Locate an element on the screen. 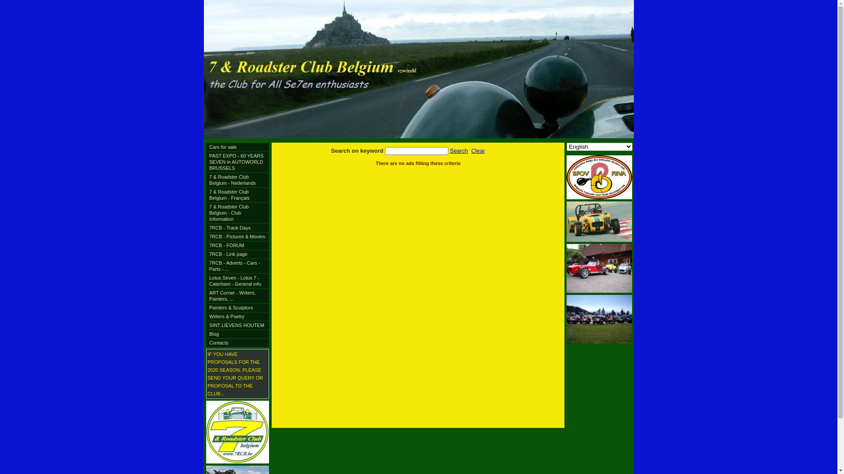 The image size is (844, 474). 7 & Roadster Club Belgium - Nederlands is located at coordinates (237, 180).